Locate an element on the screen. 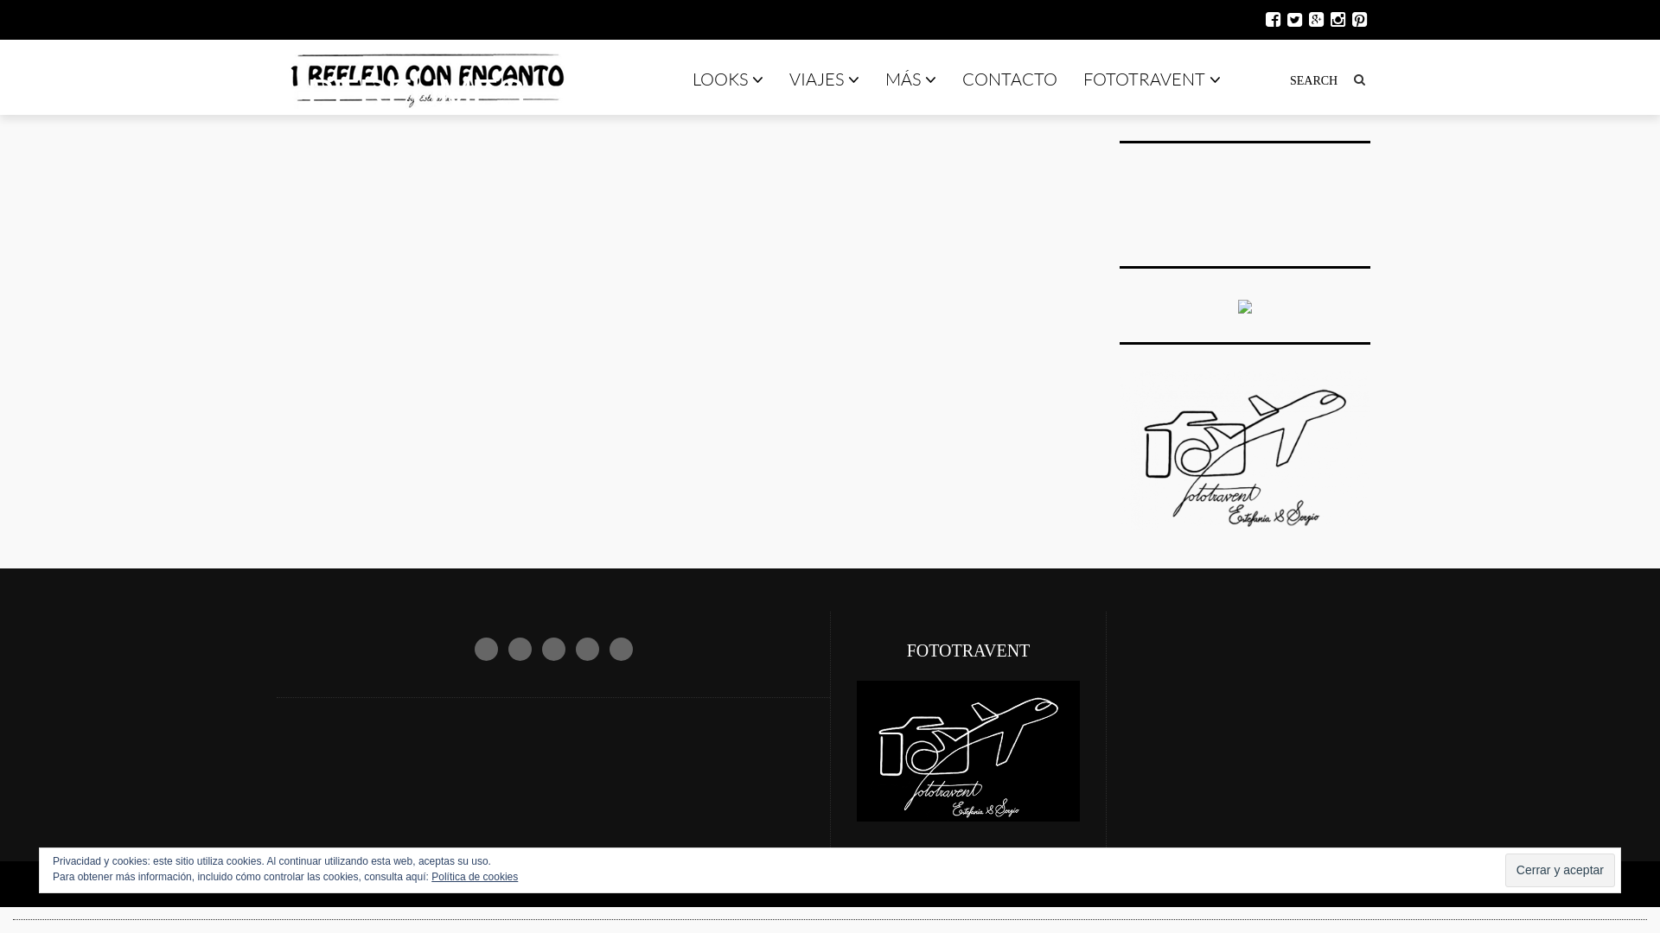 The width and height of the screenshot is (1660, 933). FOTOTRAVENT is located at coordinates (1152, 79).